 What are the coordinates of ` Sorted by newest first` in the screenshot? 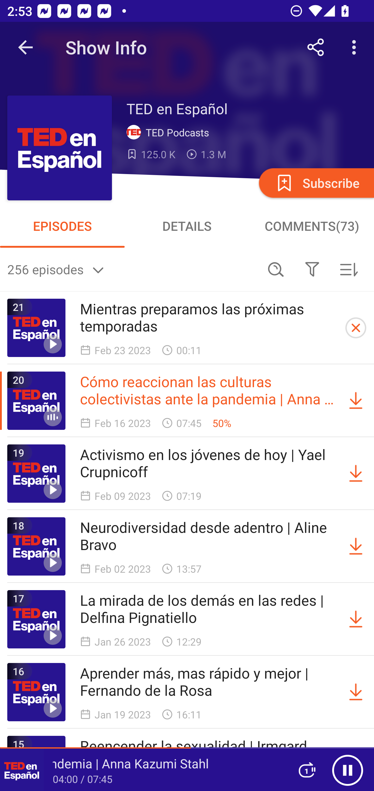 It's located at (349, 269).